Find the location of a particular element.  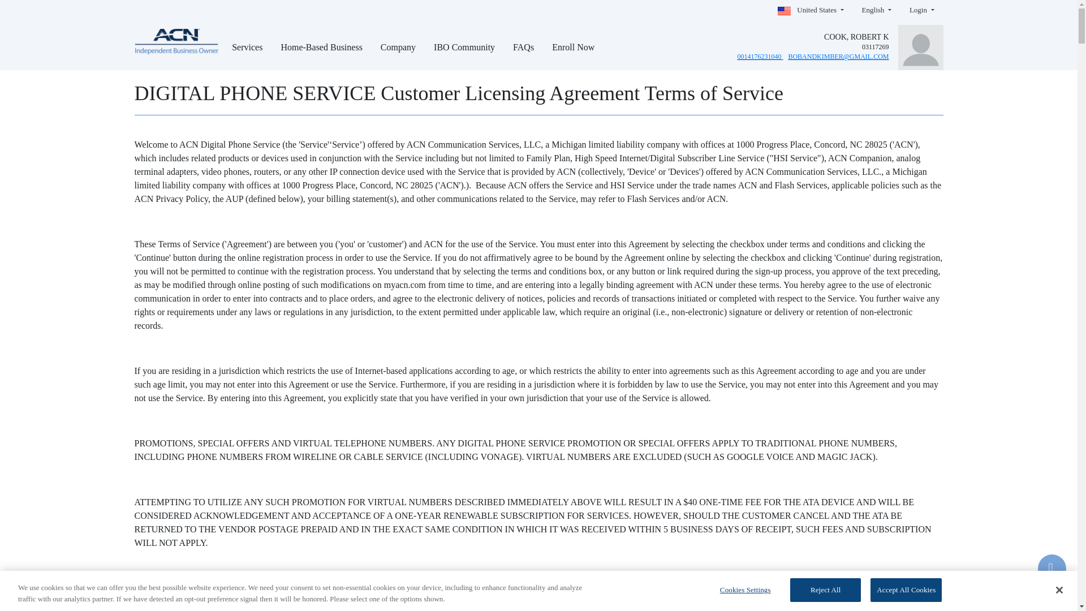

IBO Community is located at coordinates (464, 52).